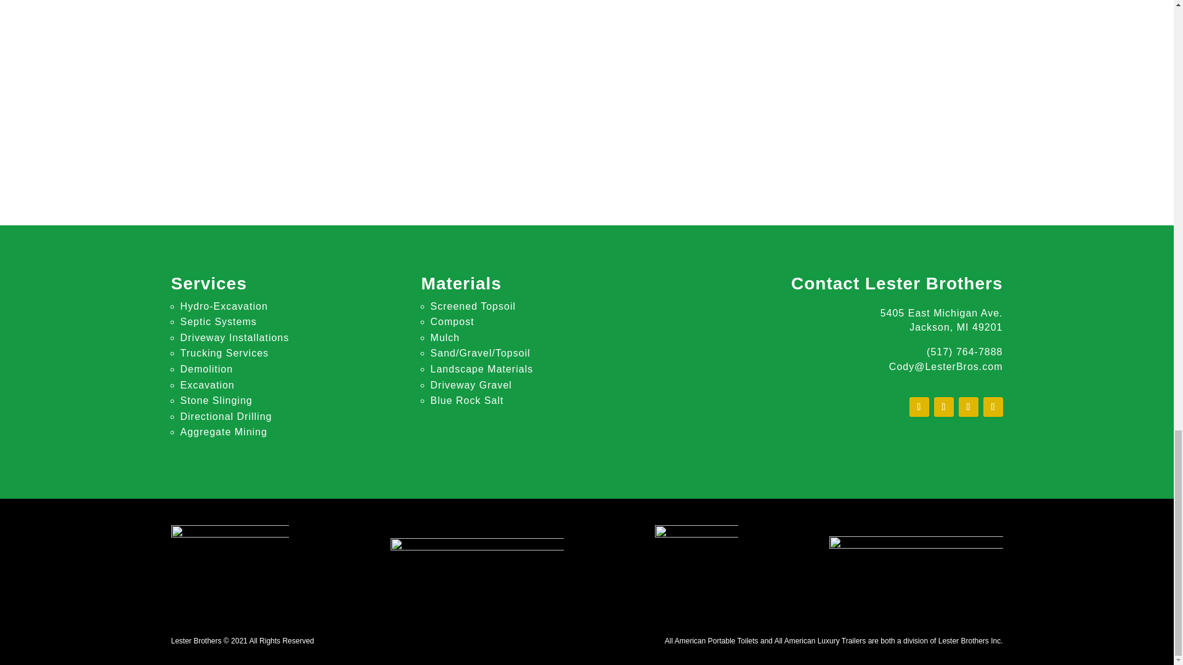 This screenshot has width=1183, height=665. I want to click on Follow on Facebook, so click(919, 406).